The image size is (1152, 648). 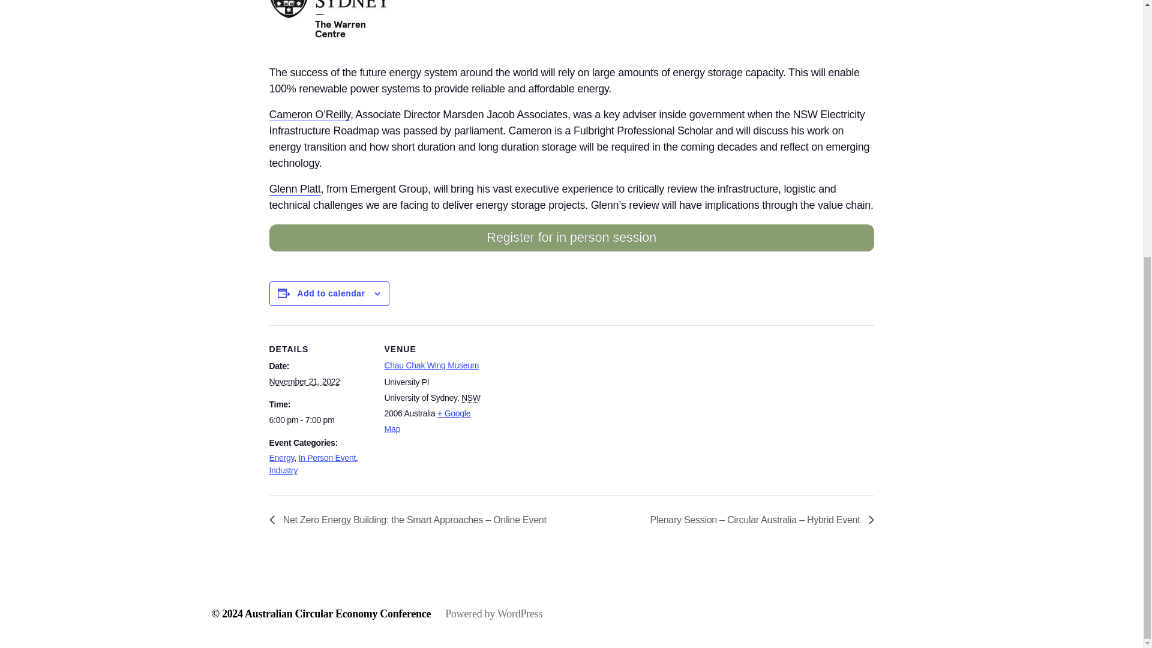 I want to click on Industry, so click(x=283, y=470).